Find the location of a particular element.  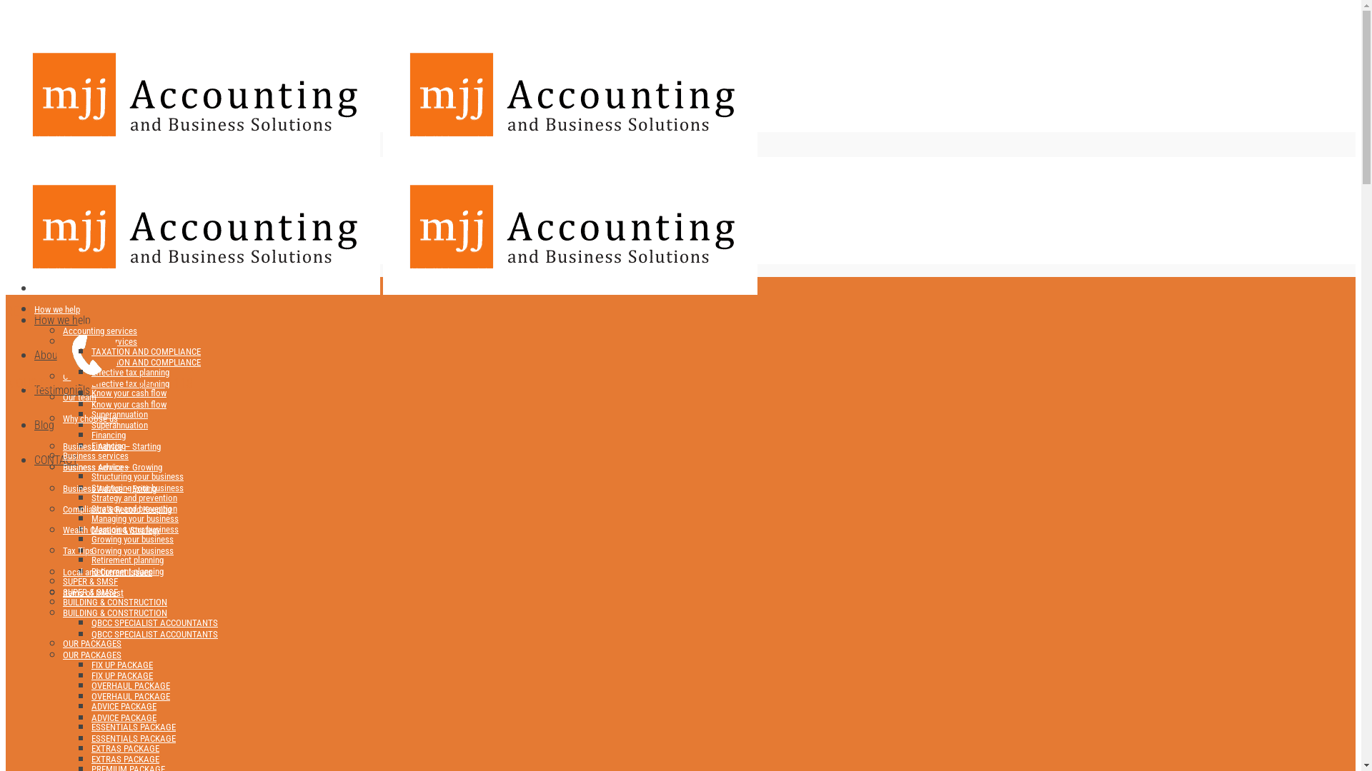

Tax Tips is located at coordinates (79, 551).